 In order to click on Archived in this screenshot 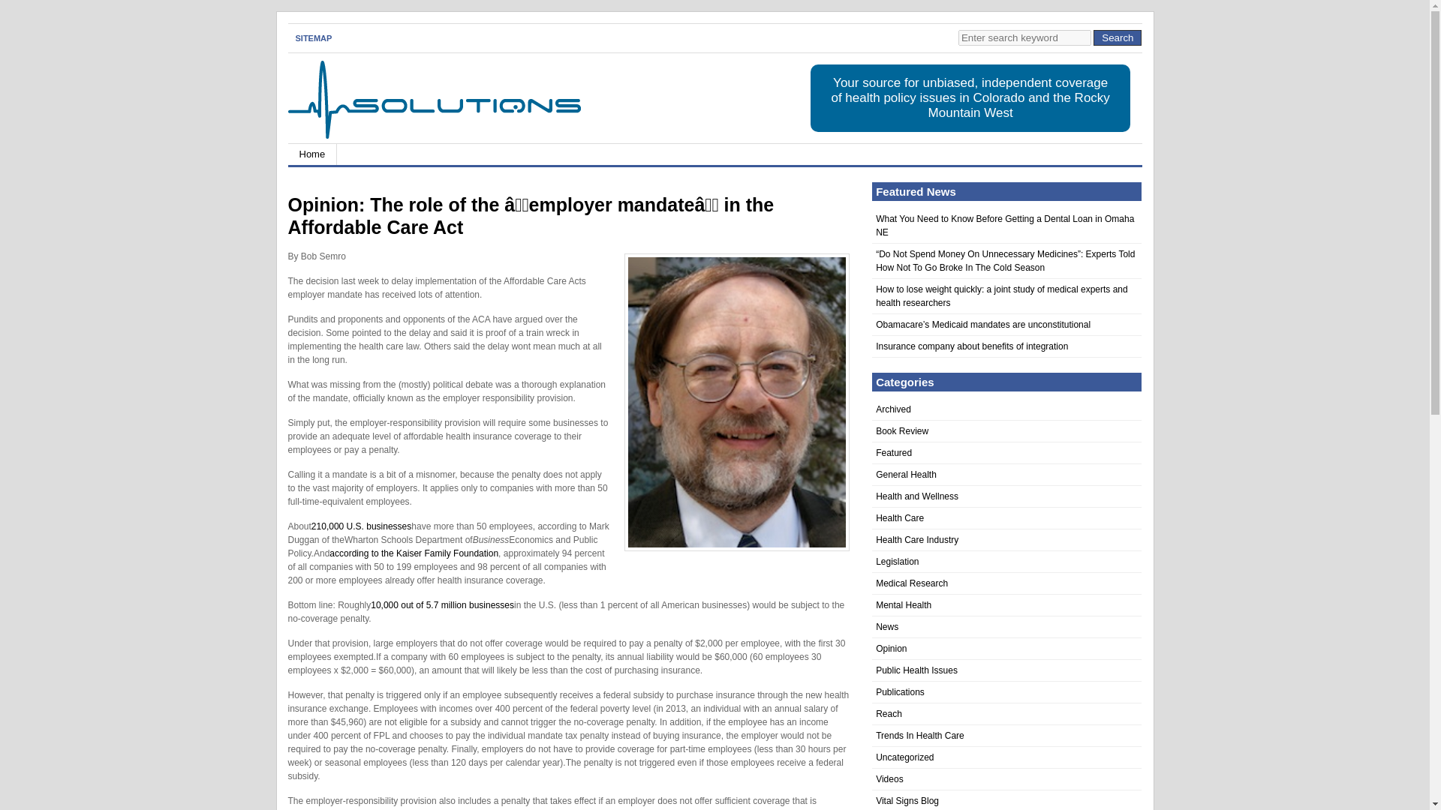, I will do `click(893, 409)`.